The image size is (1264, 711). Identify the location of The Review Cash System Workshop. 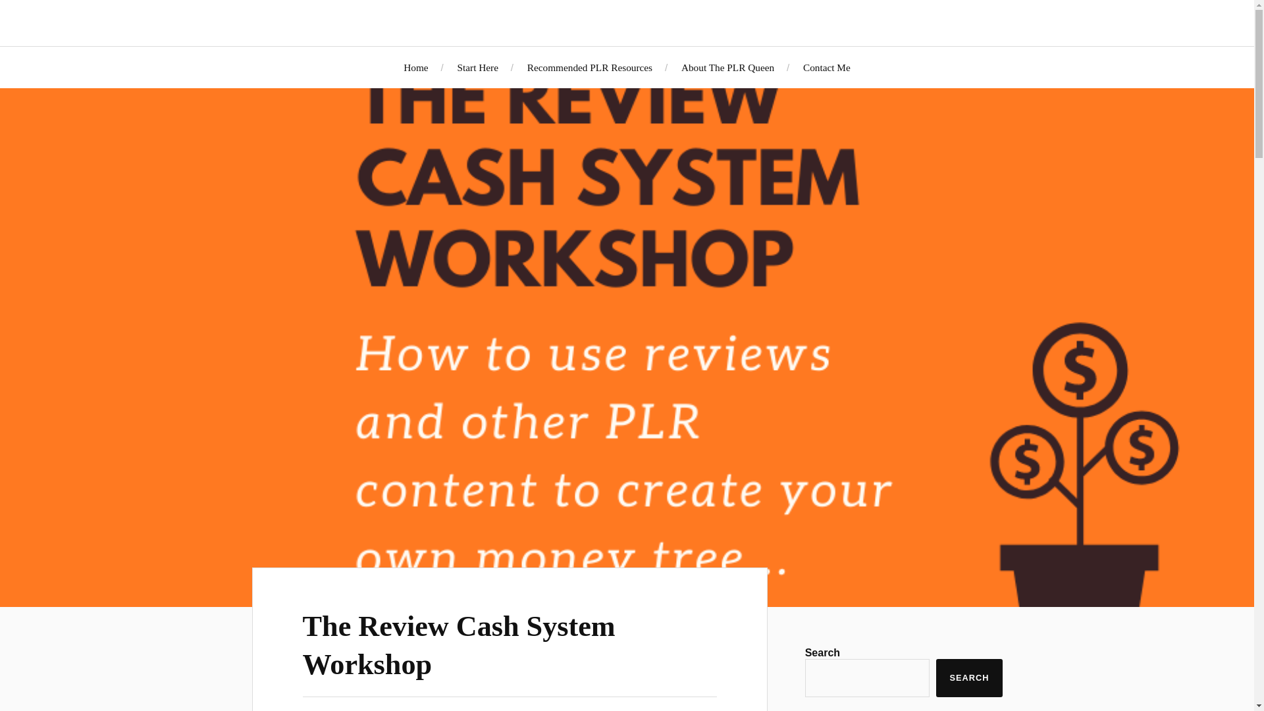
(460, 645).